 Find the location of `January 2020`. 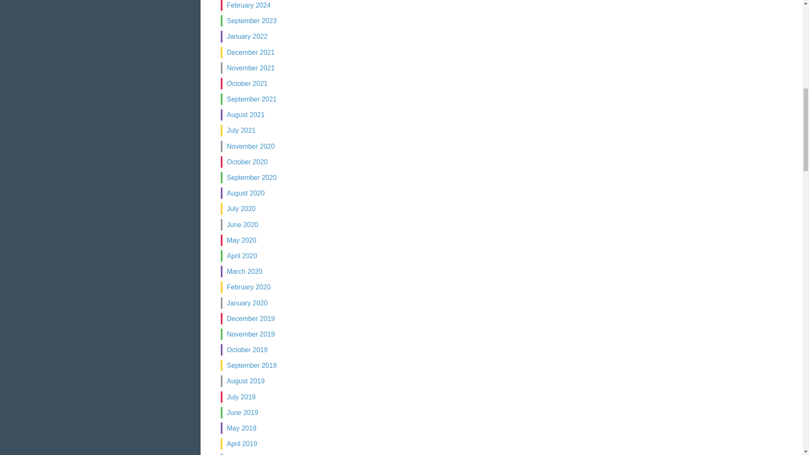

January 2020 is located at coordinates (247, 302).